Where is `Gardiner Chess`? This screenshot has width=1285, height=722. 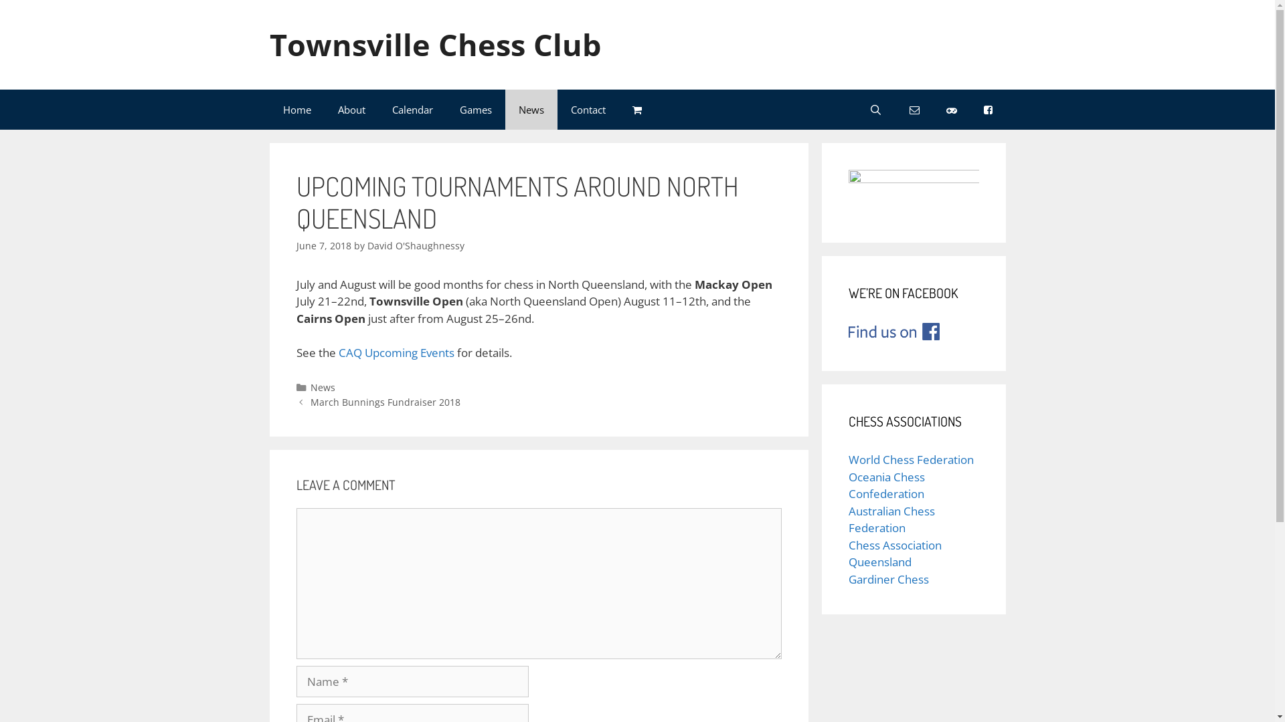
Gardiner Chess is located at coordinates (889, 579).